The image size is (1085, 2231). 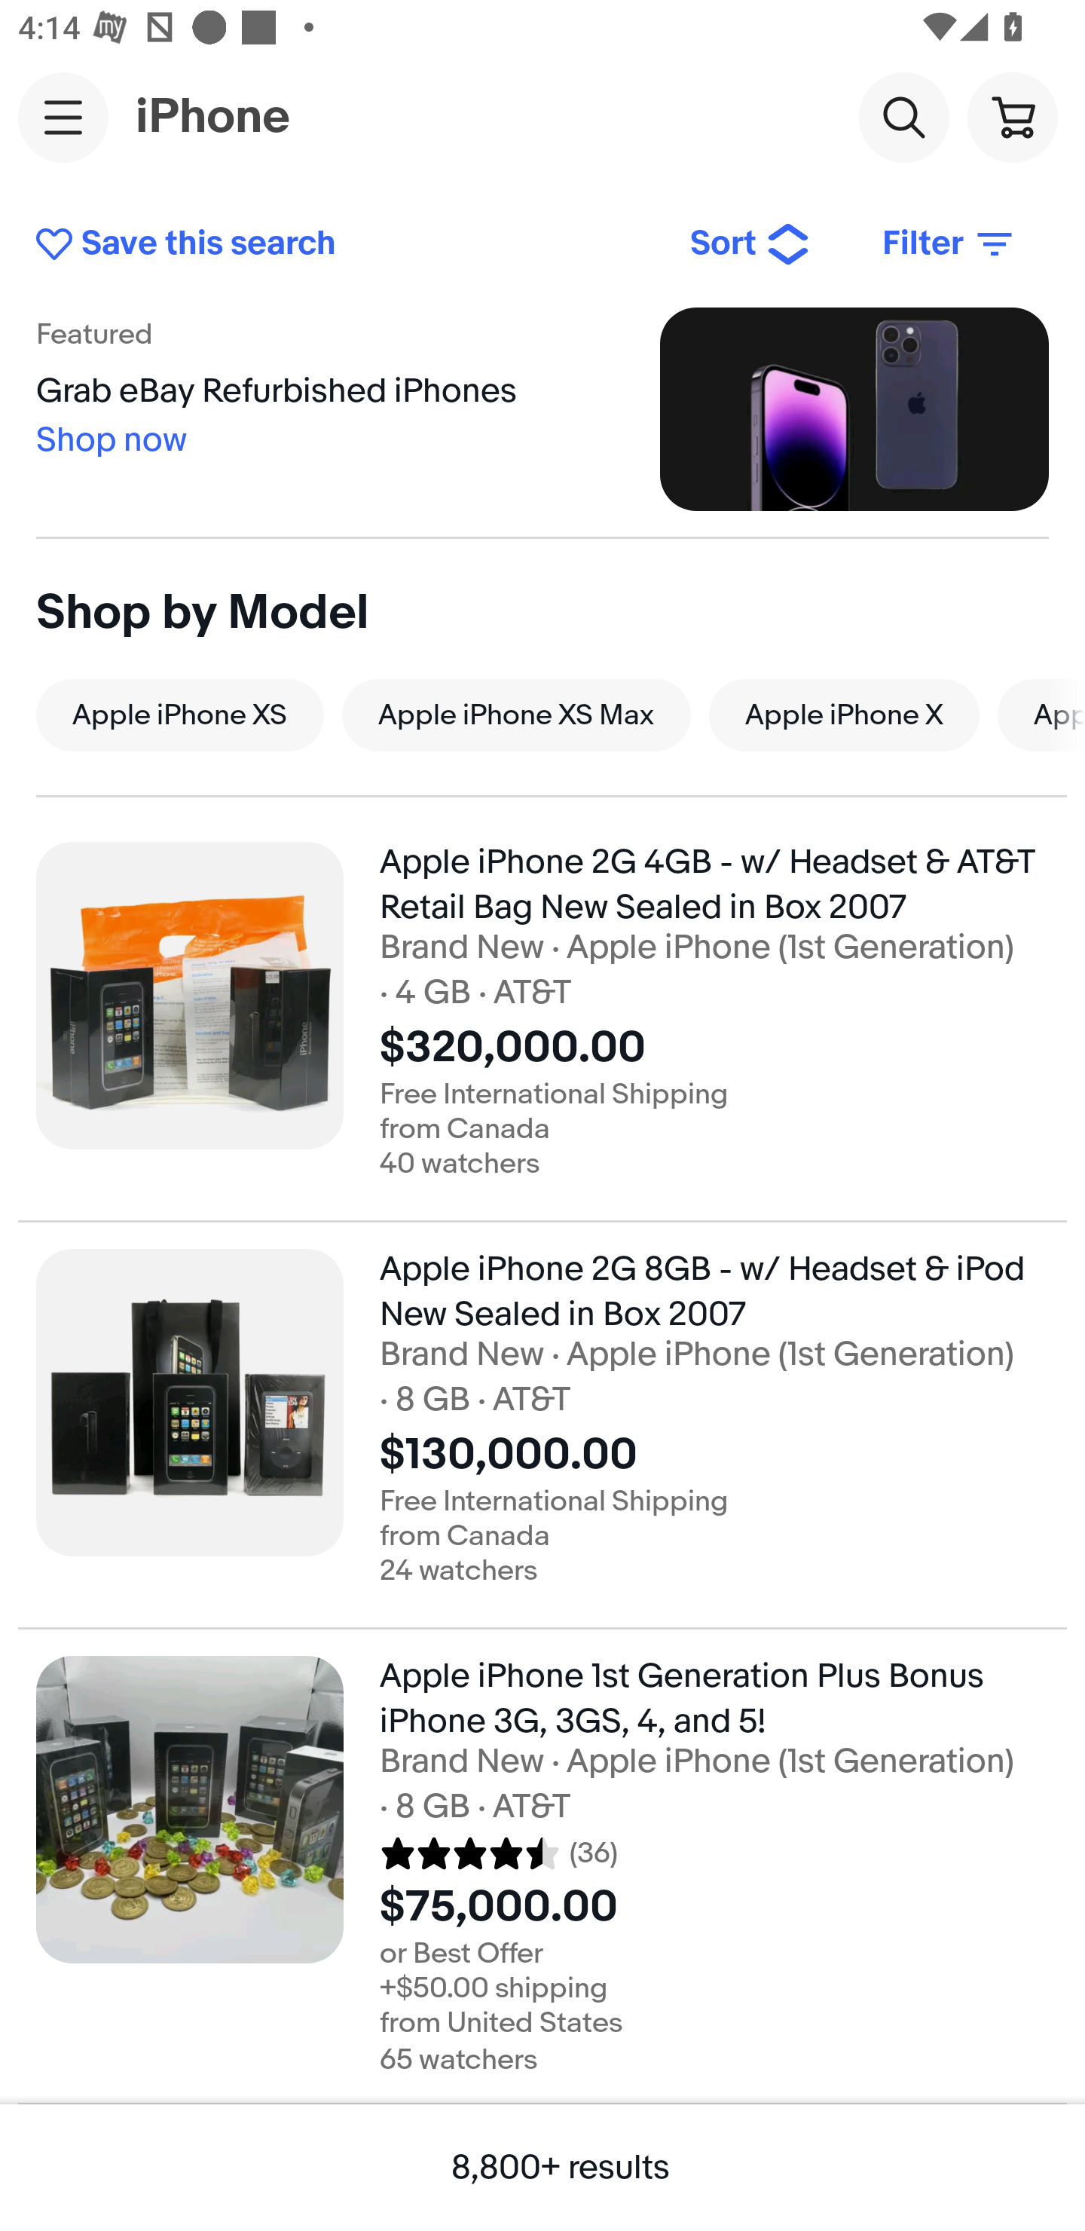 I want to click on Apple iPhone X Apple iPhone X, Model, so click(x=844, y=715).